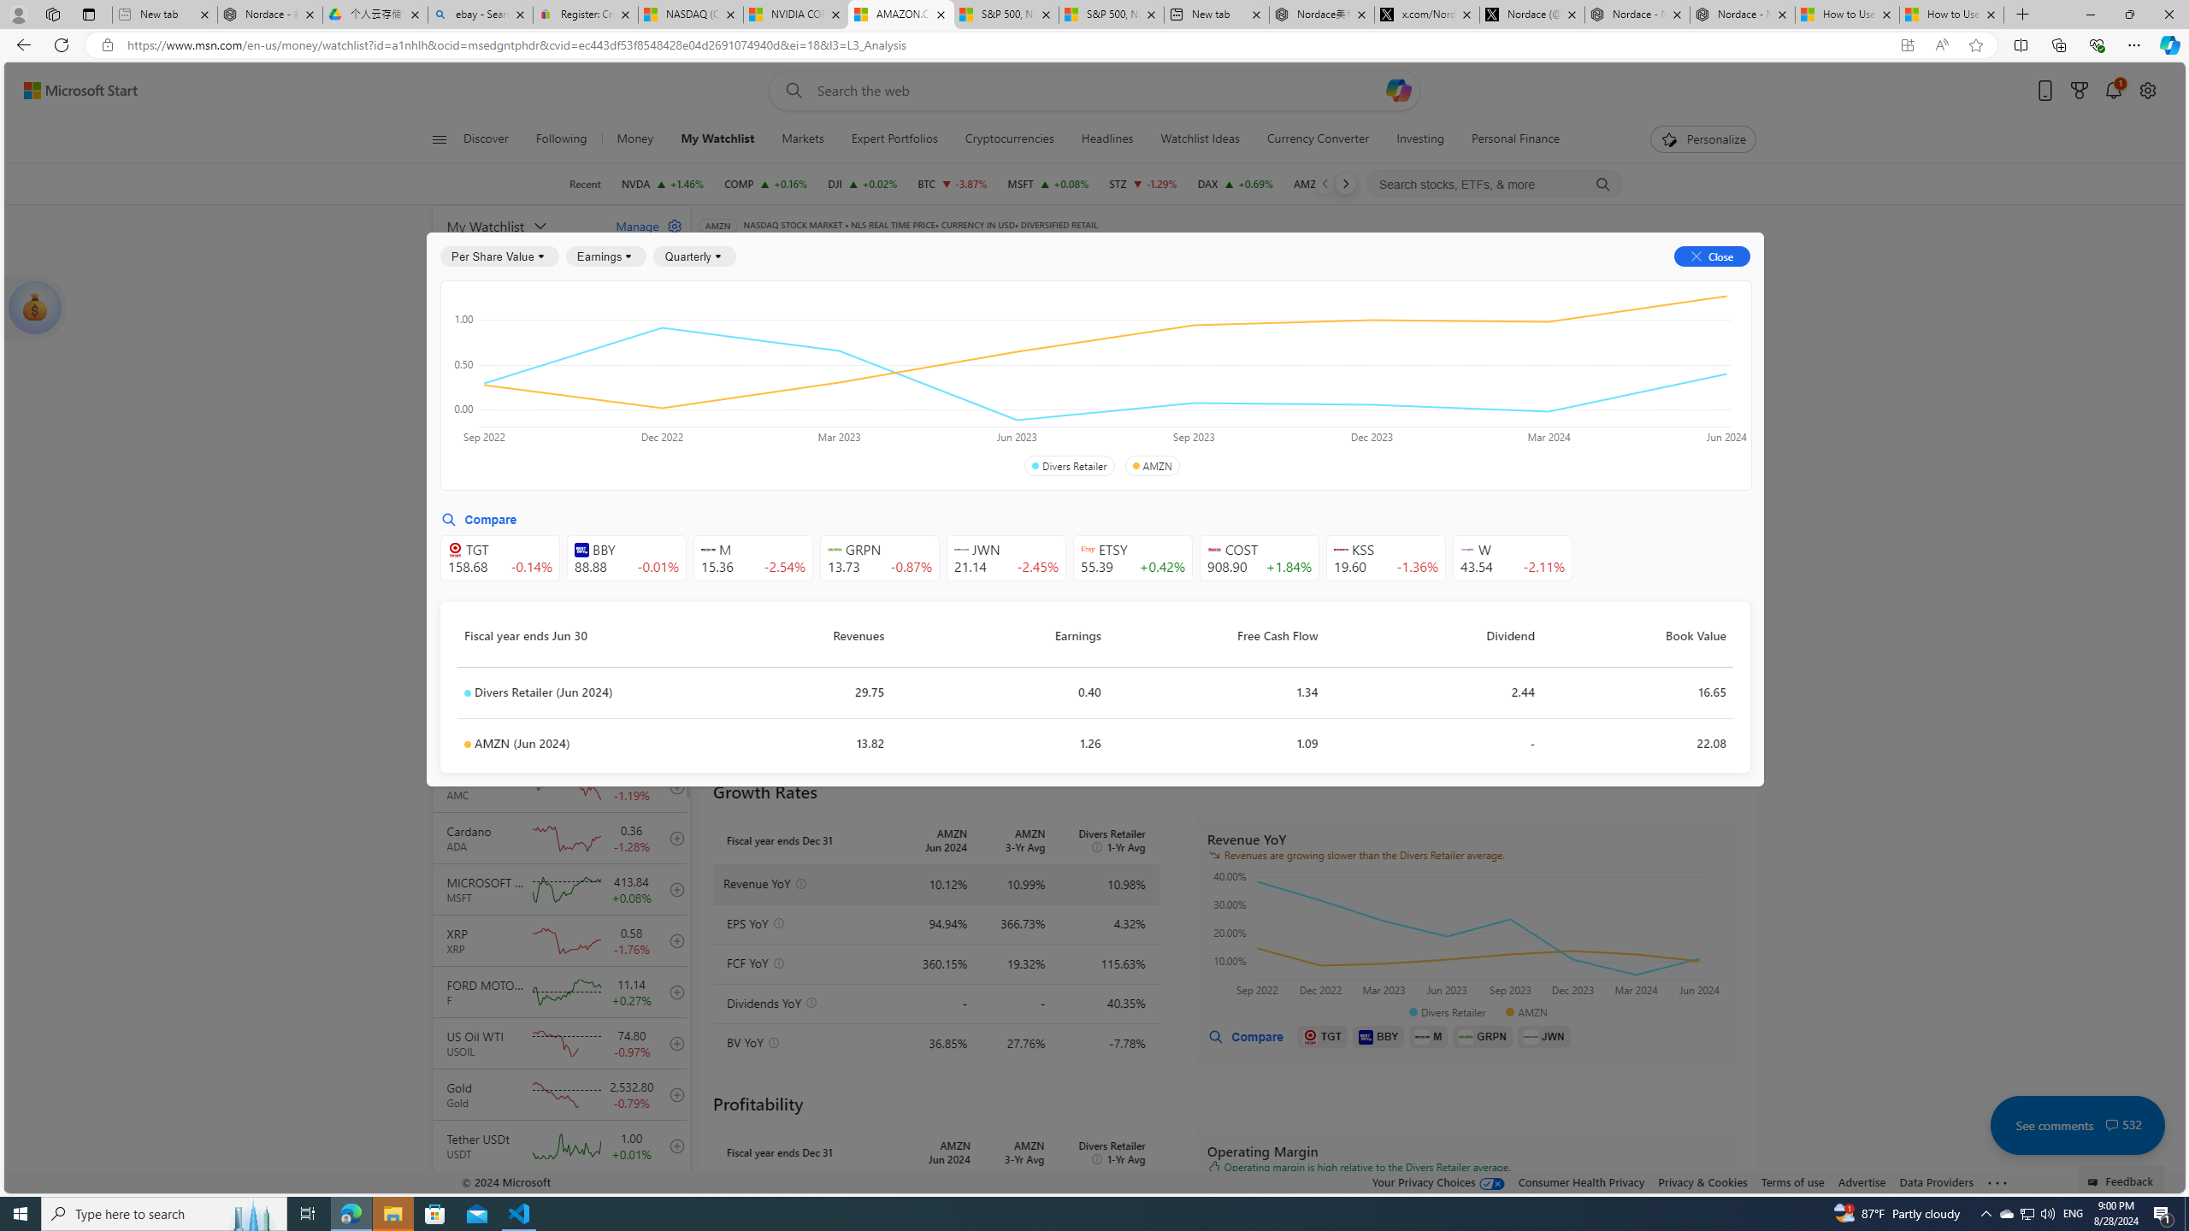  Describe the element at coordinates (718, 139) in the screenshot. I see `My Watchlist` at that location.